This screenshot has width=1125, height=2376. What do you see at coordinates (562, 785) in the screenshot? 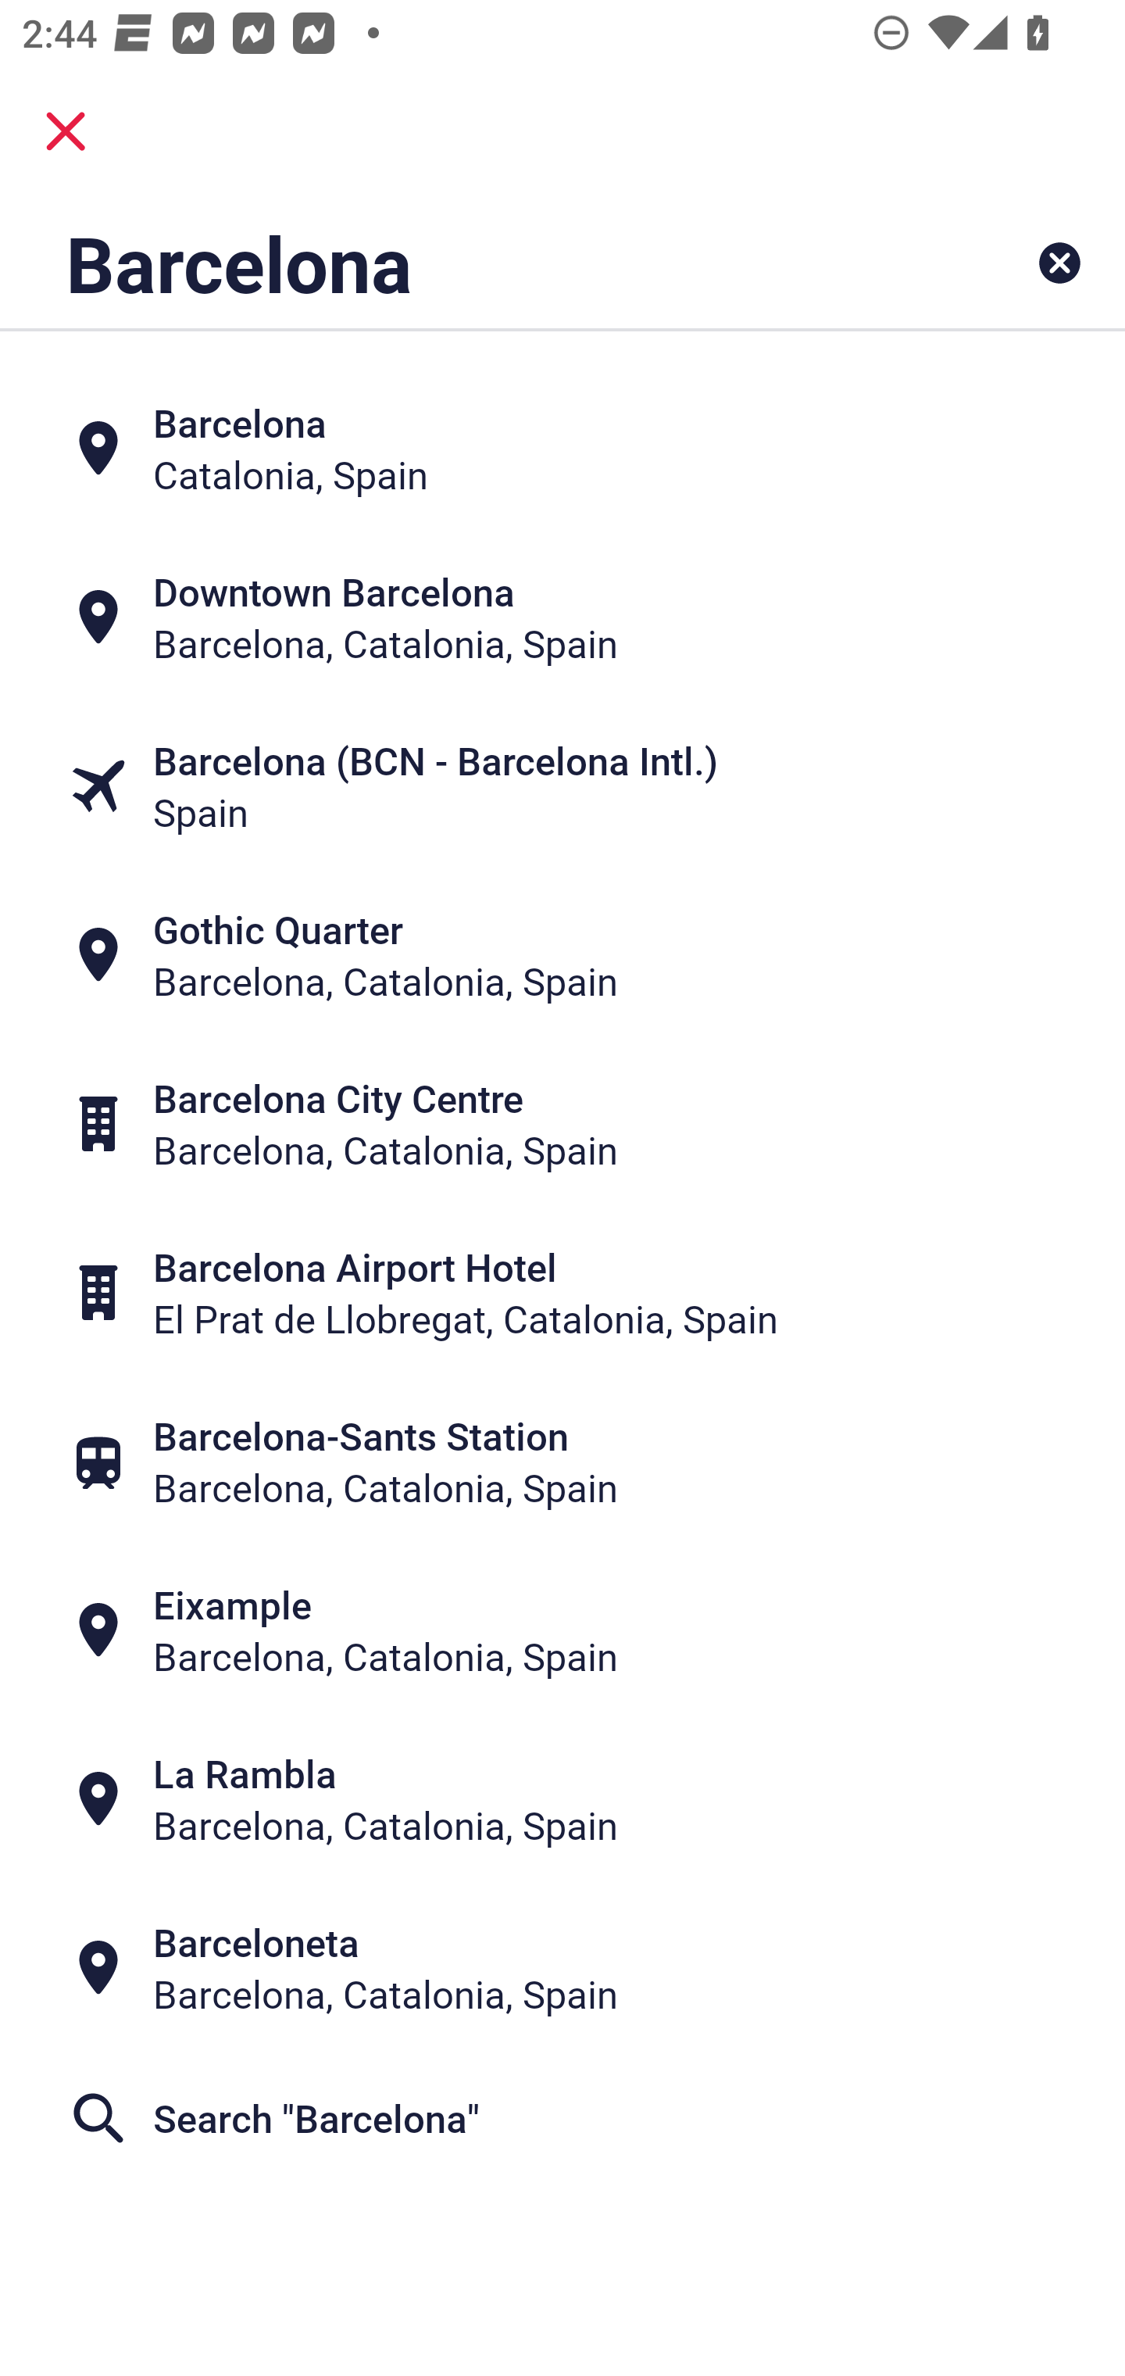
I see `Barcelona (BCN - Barcelona Intl.) Spain` at bounding box center [562, 785].